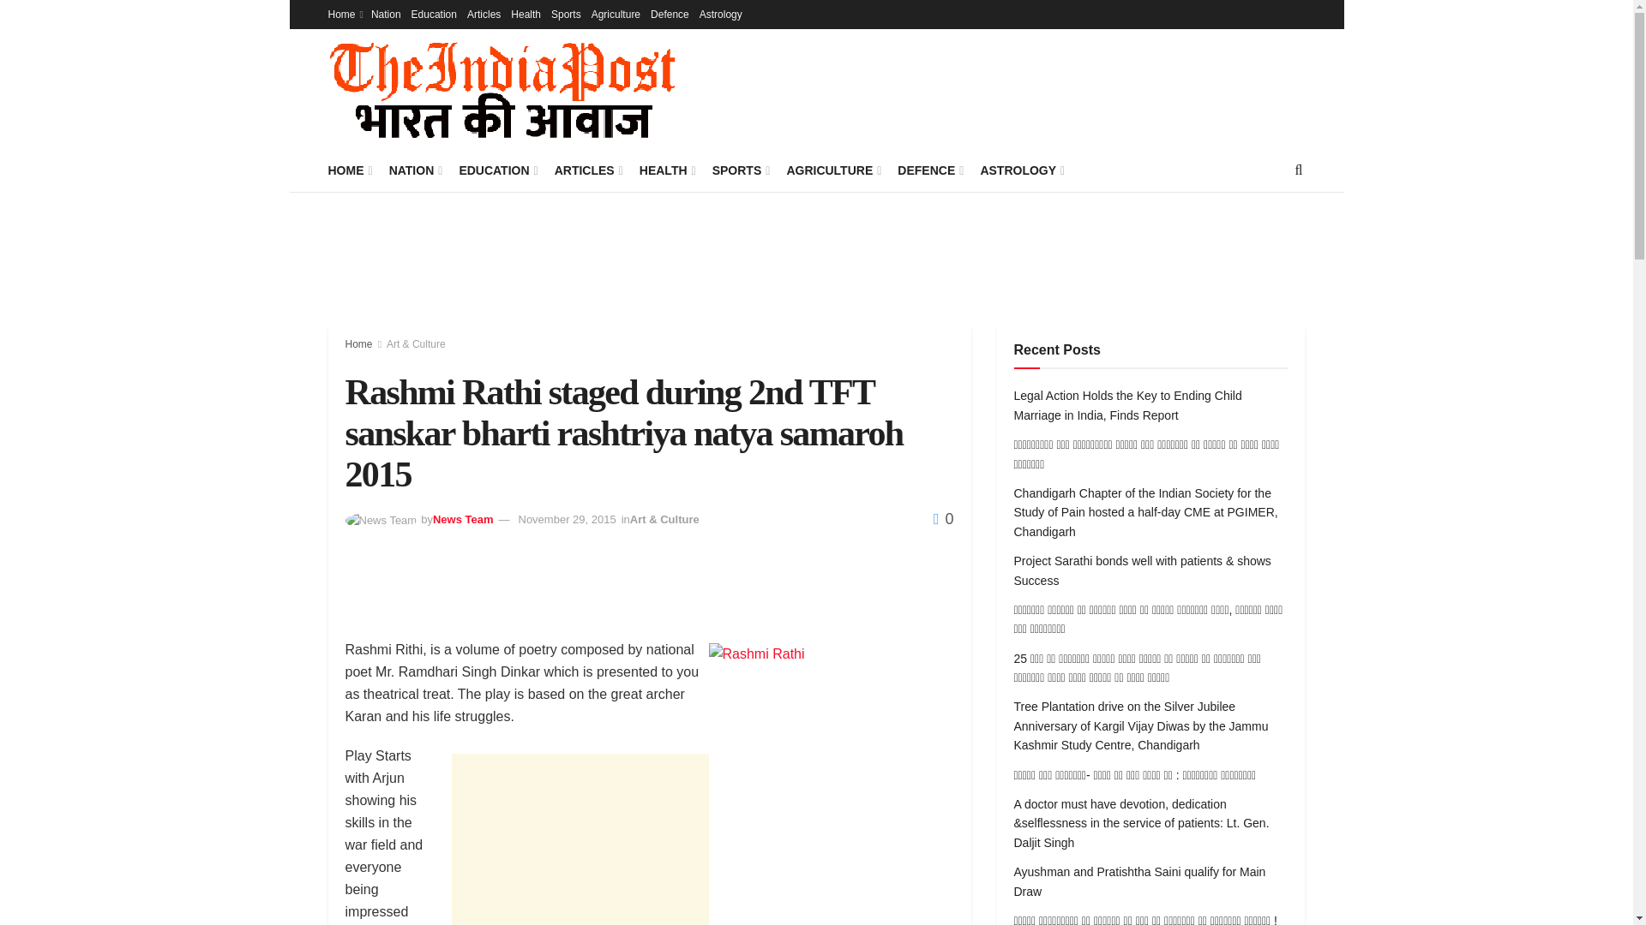  What do you see at coordinates (434, 14) in the screenshot?
I see `Education` at bounding box center [434, 14].